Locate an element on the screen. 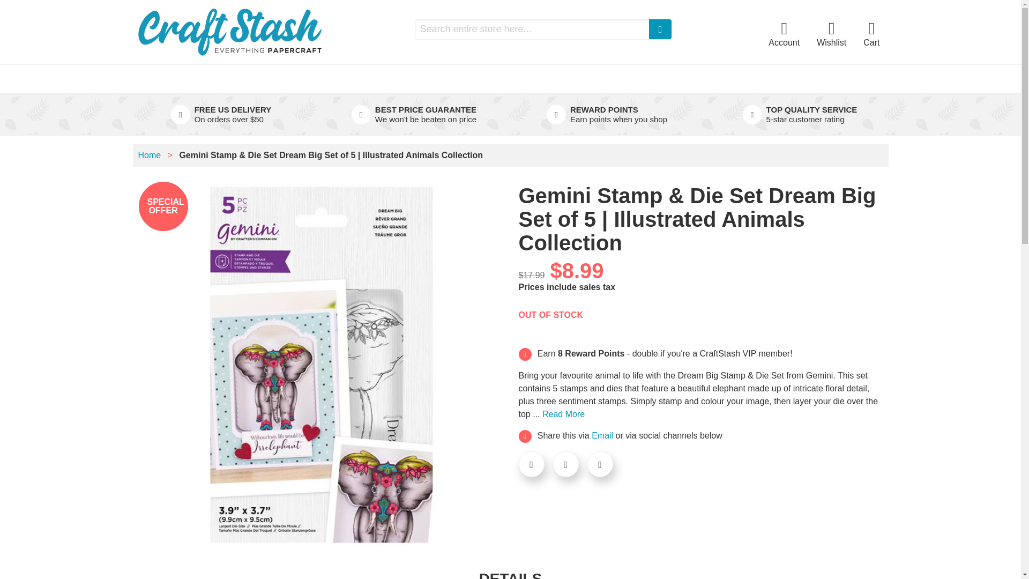 This screenshot has height=579, width=1029. Search is located at coordinates (660, 29).